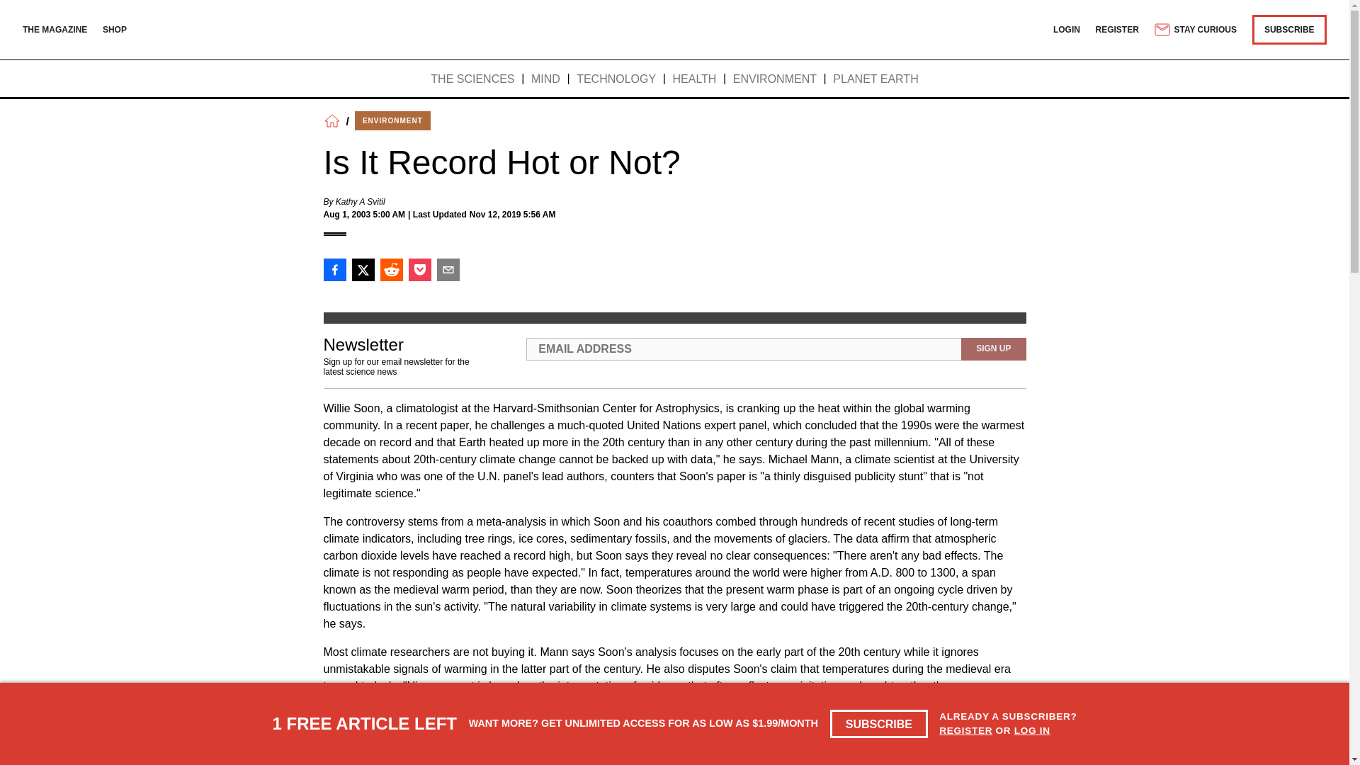  I want to click on Kathy A Svitil, so click(360, 201).